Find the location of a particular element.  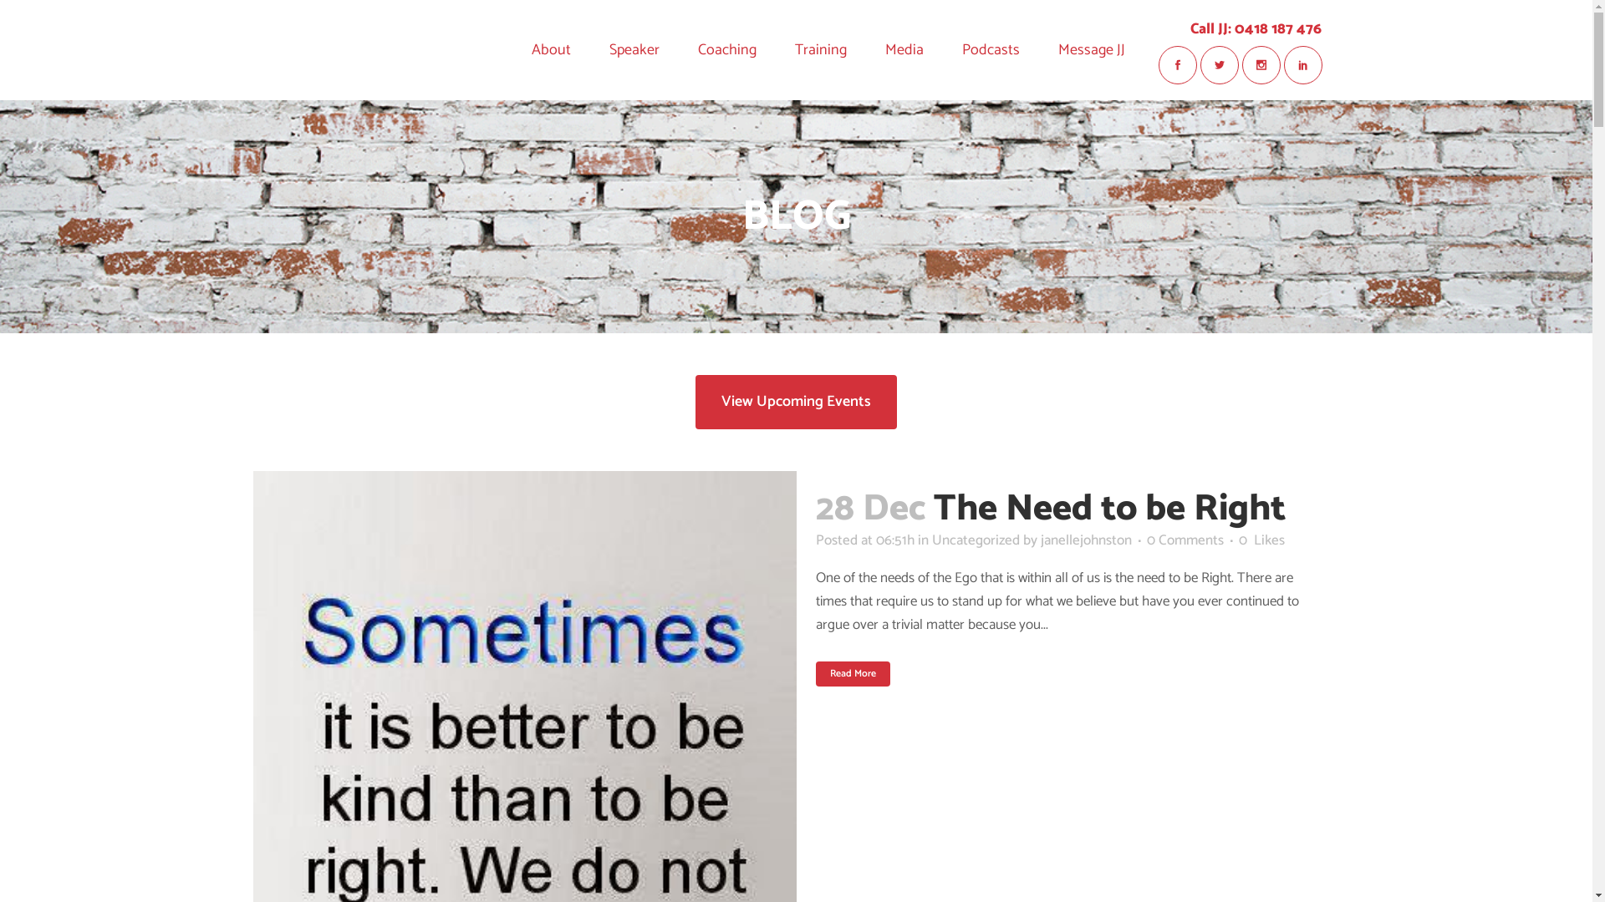

0418 187 476 is located at coordinates (1277, 29).